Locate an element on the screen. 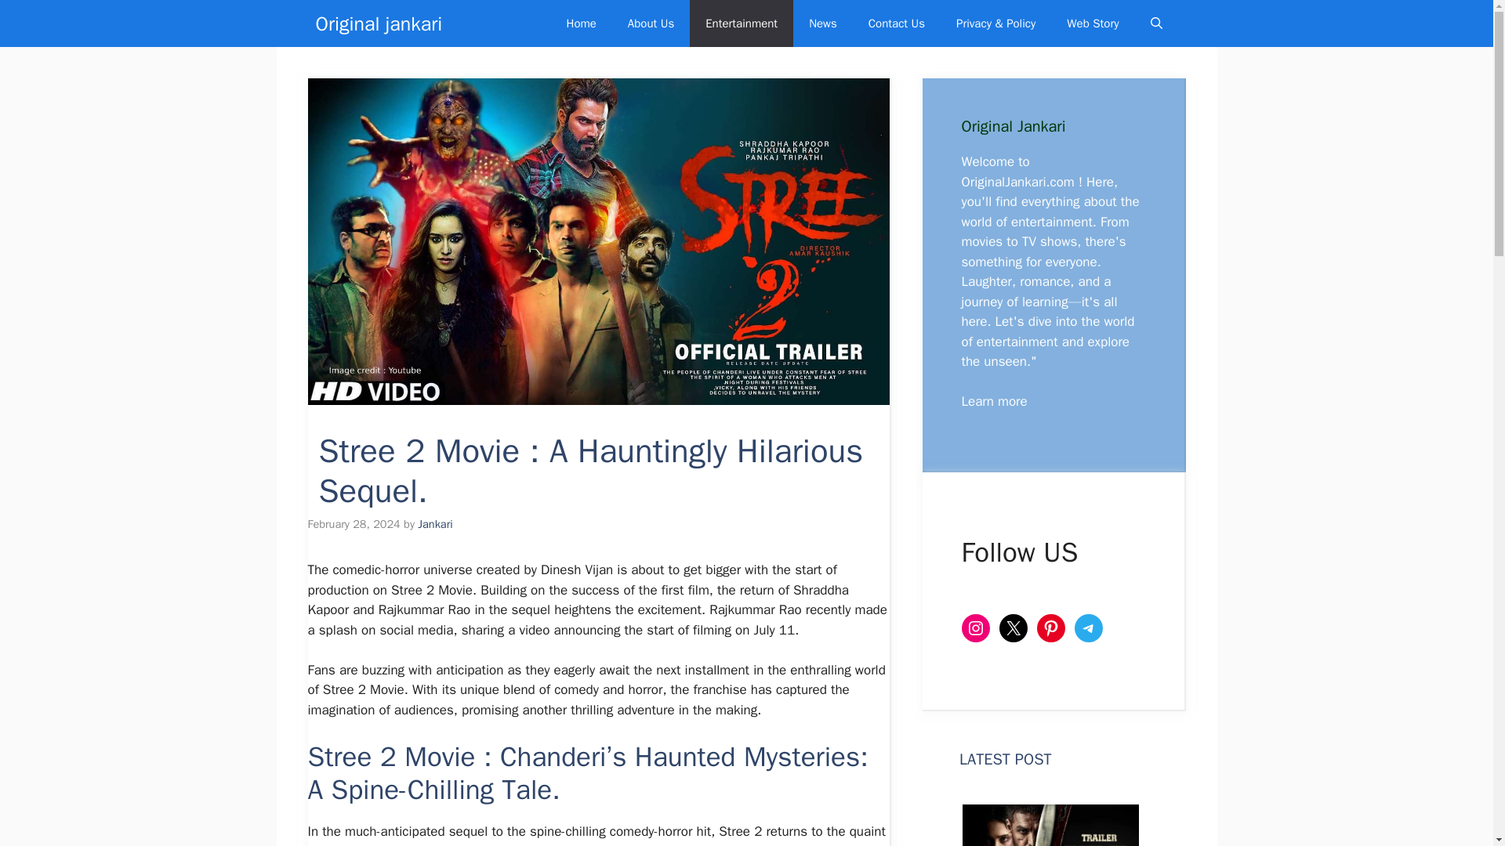  Contact Us is located at coordinates (897, 23).